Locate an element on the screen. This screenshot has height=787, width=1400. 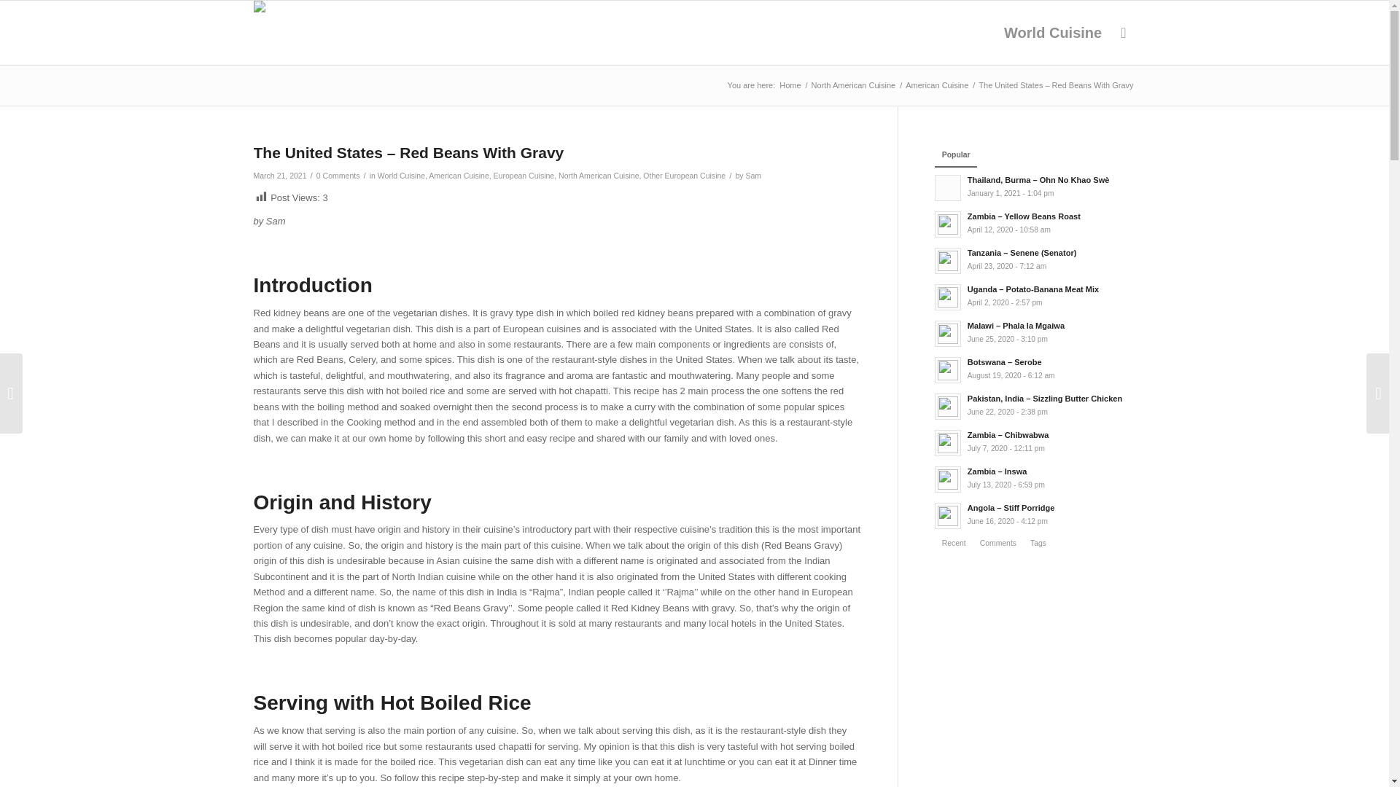
Finmail Topic is located at coordinates (789, 86).